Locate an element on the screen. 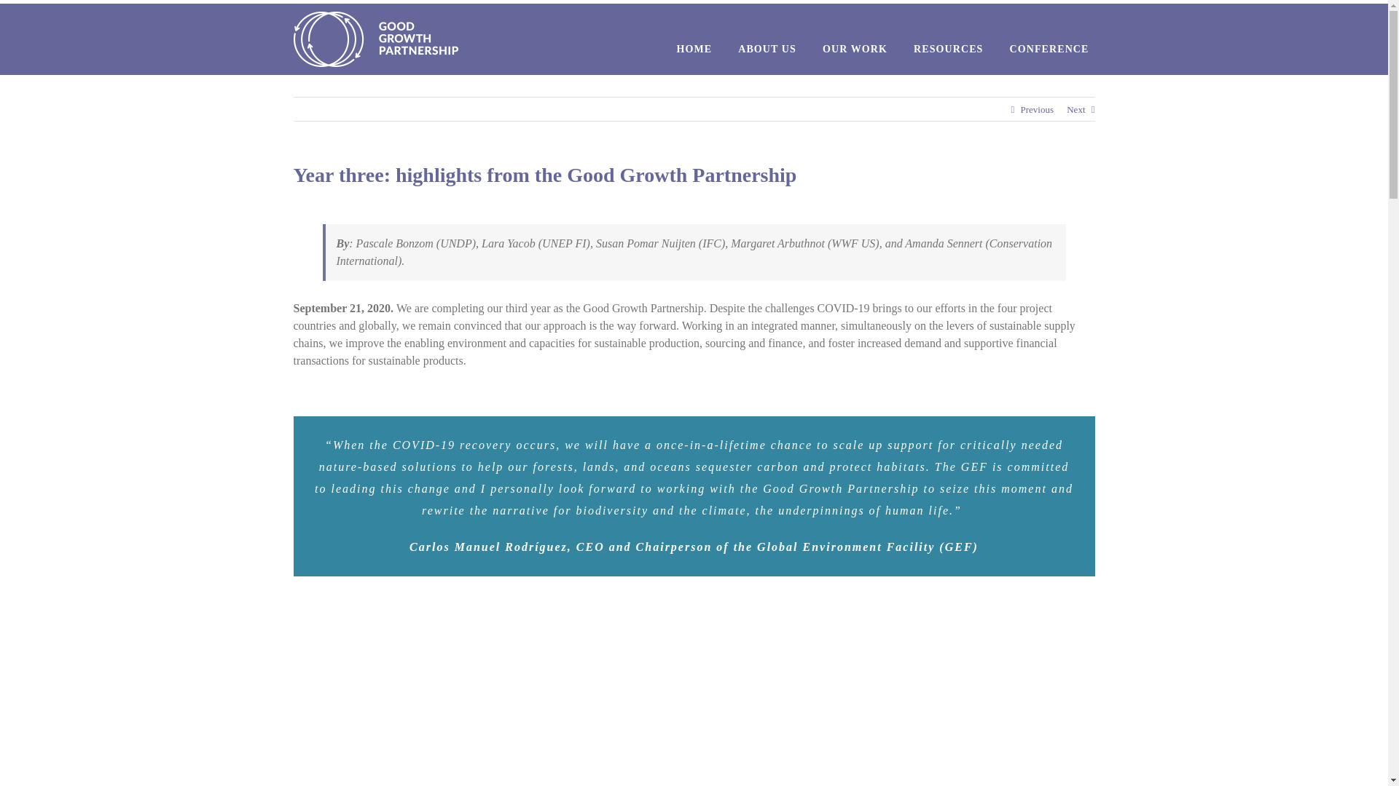  RESOURCES is located at coordinates (949, 49).